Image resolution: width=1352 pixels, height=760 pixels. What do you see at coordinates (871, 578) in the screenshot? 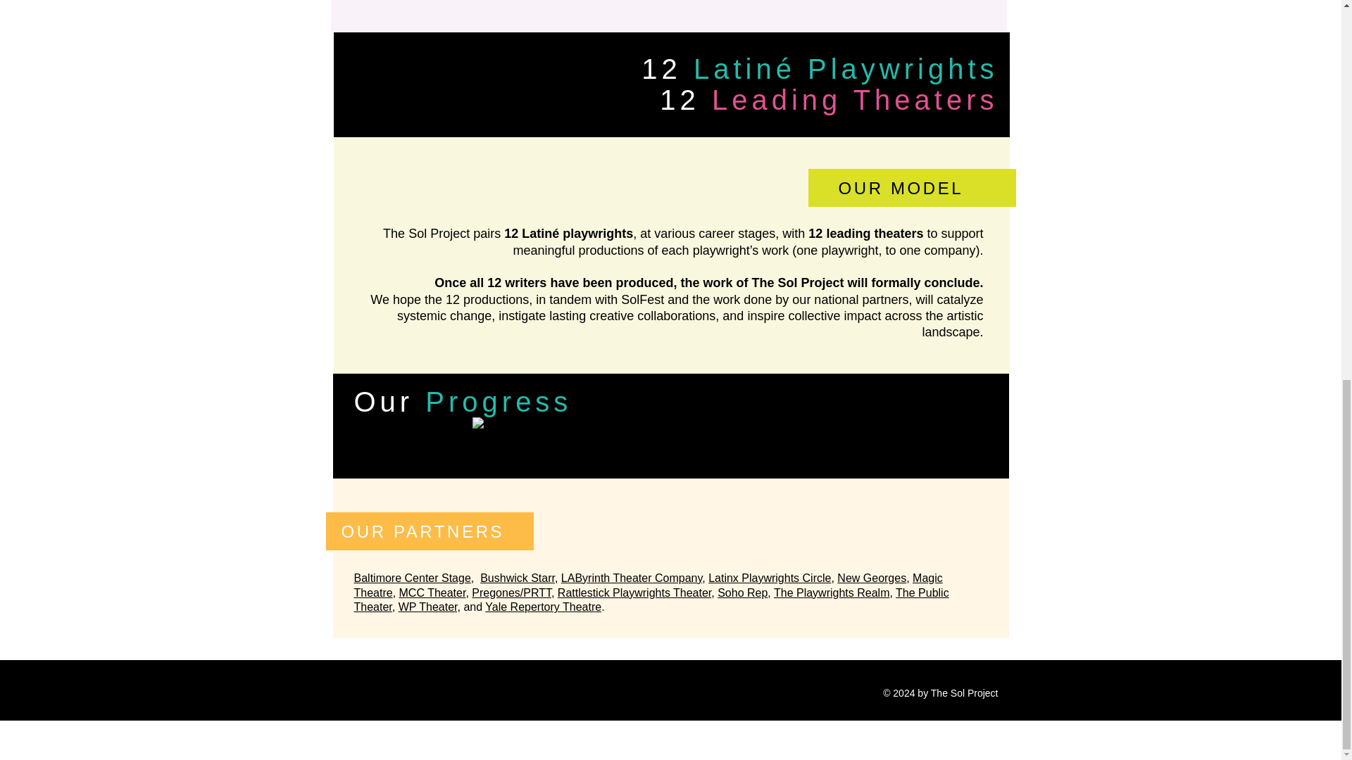
I see `New Georges` at bounding box center [871, 578].